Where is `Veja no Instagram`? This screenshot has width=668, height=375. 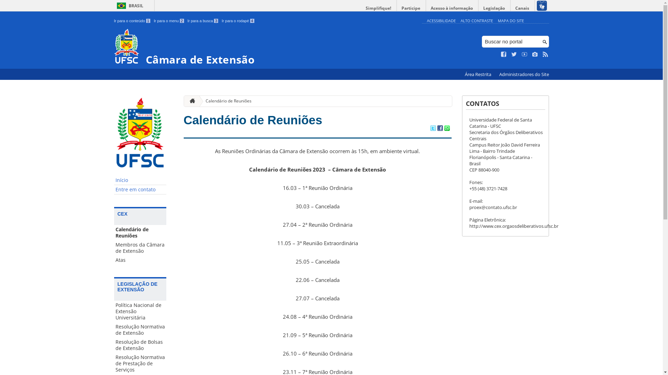 Veja no Instagram is located at coordinates (535, 55).